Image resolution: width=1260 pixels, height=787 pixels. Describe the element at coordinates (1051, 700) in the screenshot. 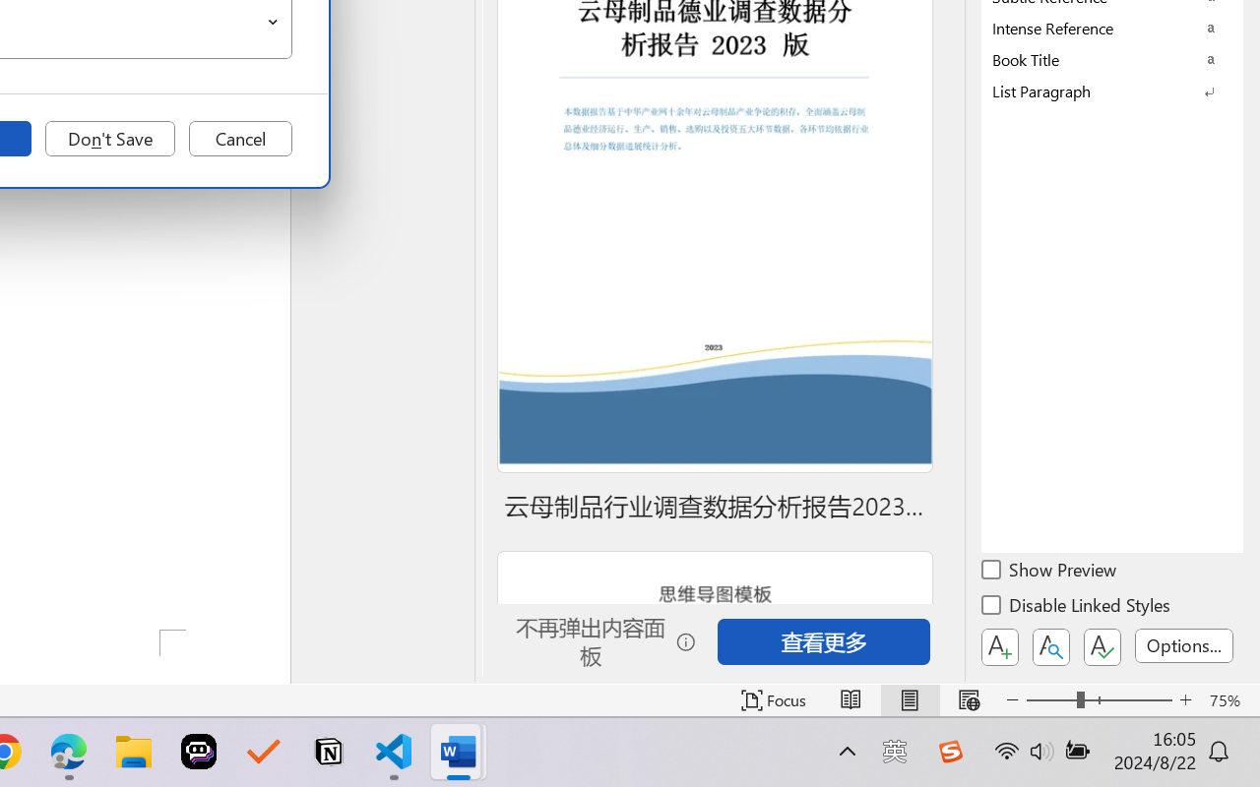

I see `Zoom Out` at that location.